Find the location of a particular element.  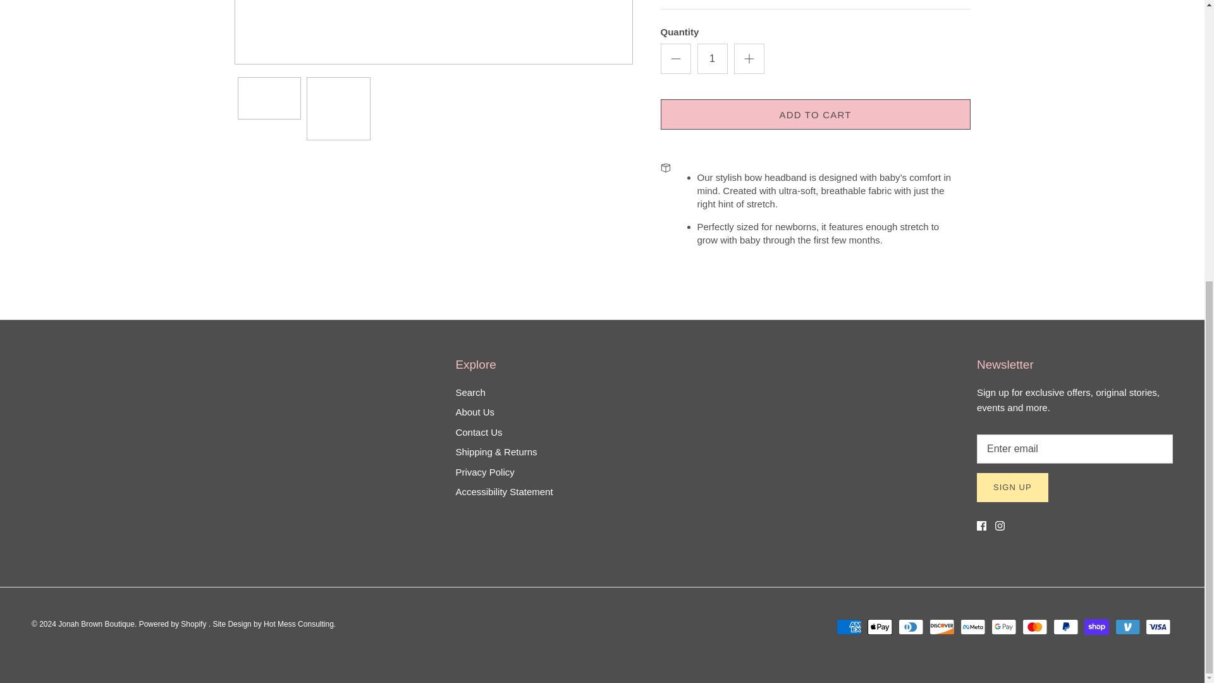

Facebook is located at coordinates (981, 526).